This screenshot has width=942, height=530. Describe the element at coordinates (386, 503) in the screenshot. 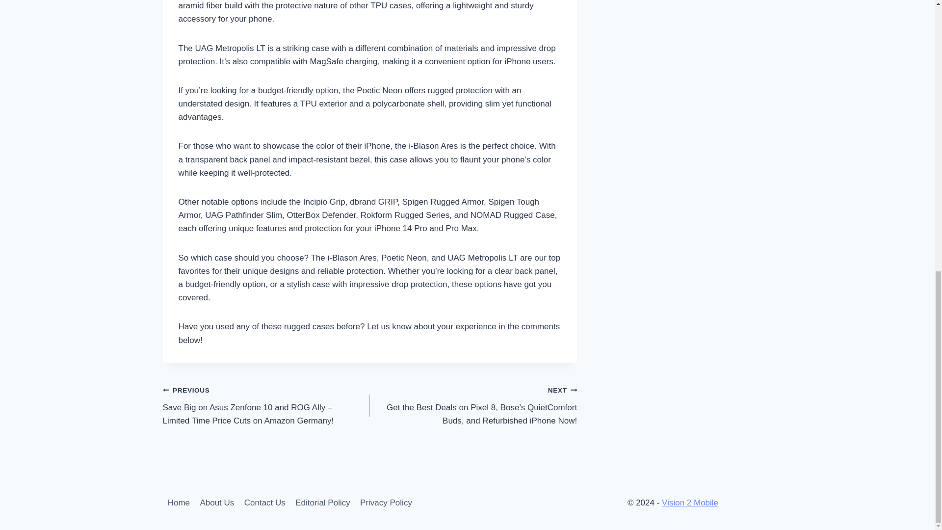

I see `Privacy Policy` at that location.